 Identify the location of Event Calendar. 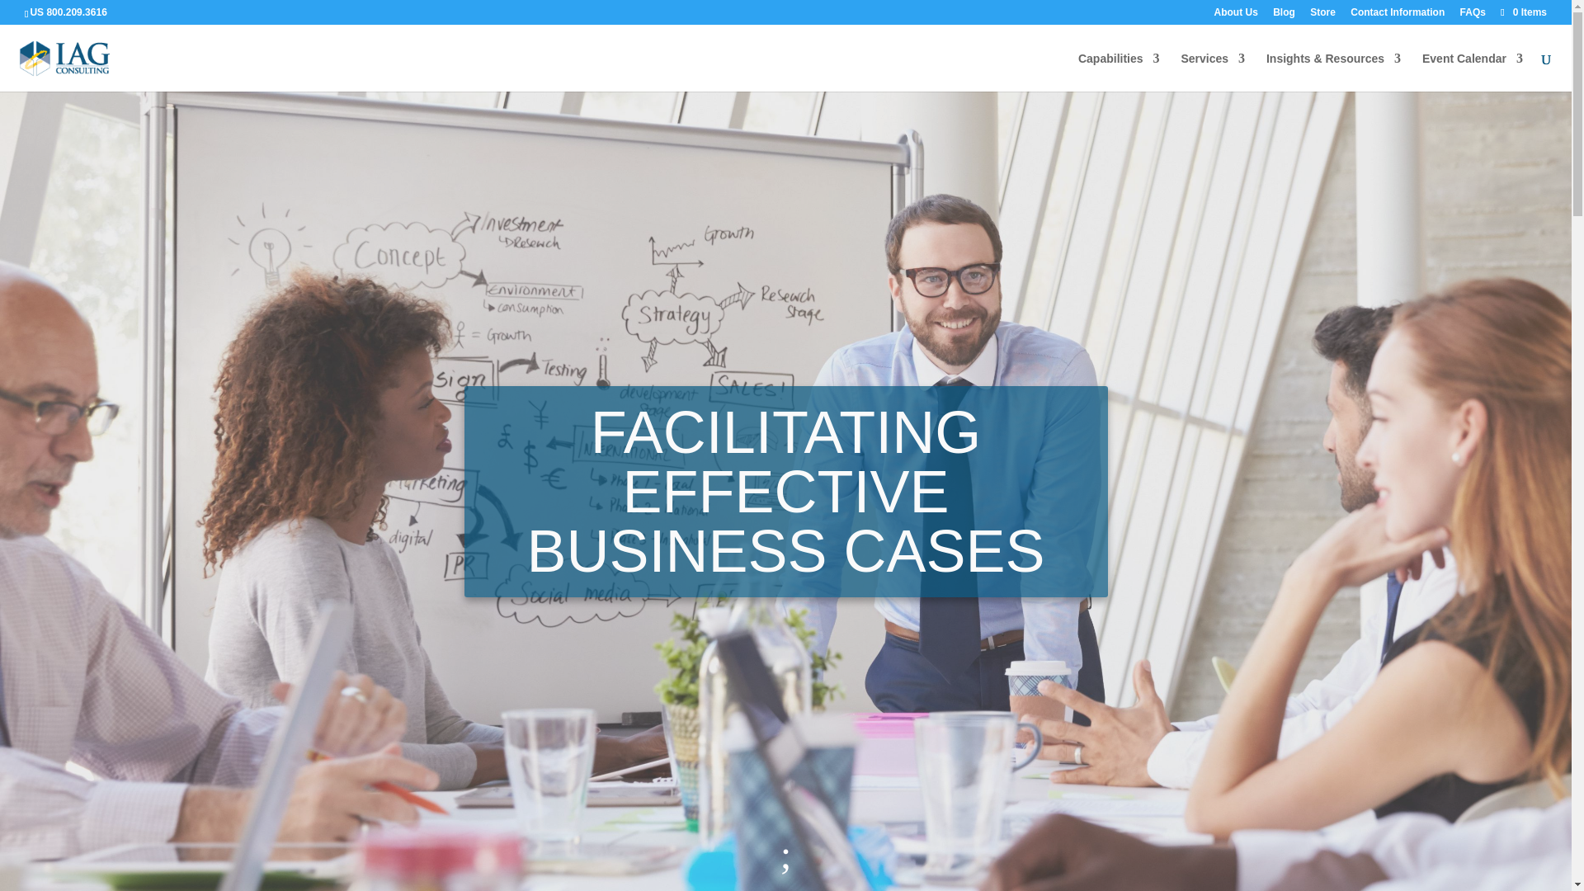
(1472, 72).